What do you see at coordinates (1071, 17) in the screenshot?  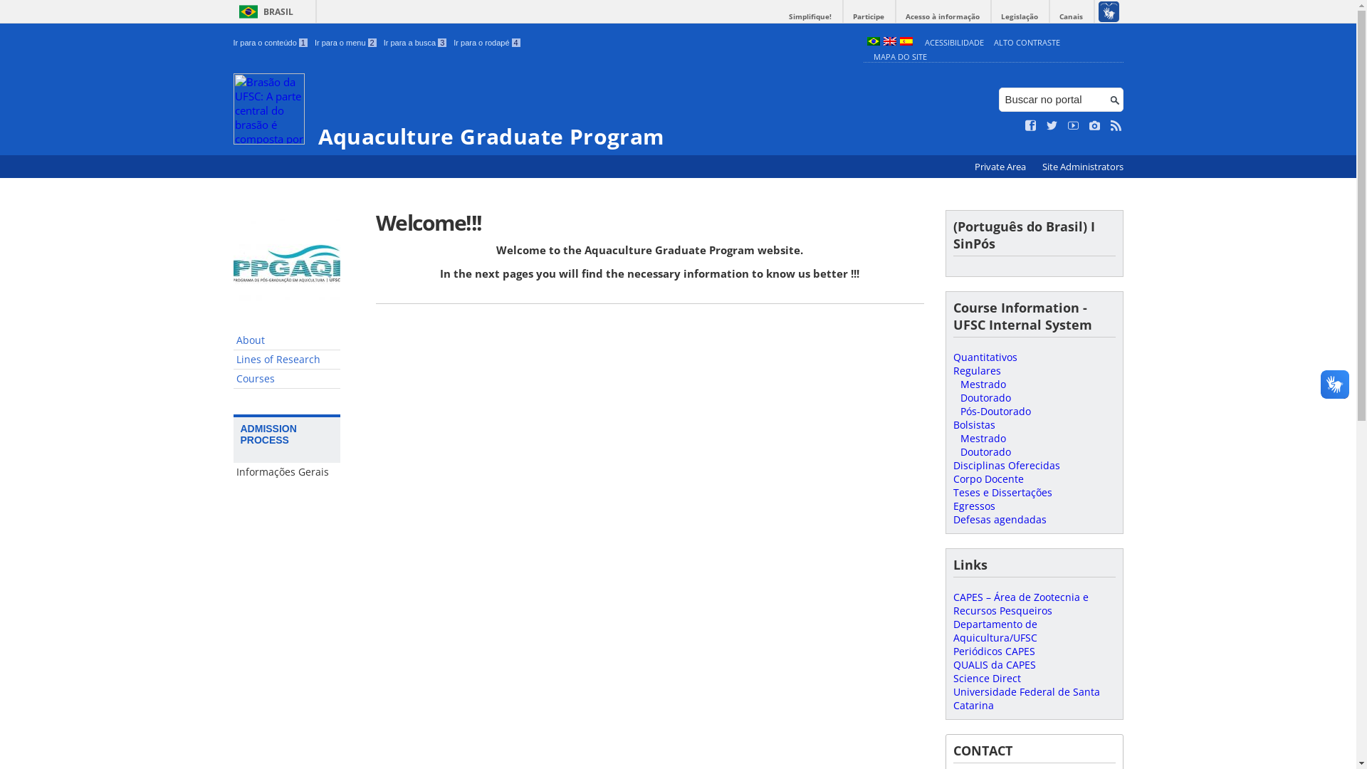 I see `Canais` at bounding box center [1071, 17].